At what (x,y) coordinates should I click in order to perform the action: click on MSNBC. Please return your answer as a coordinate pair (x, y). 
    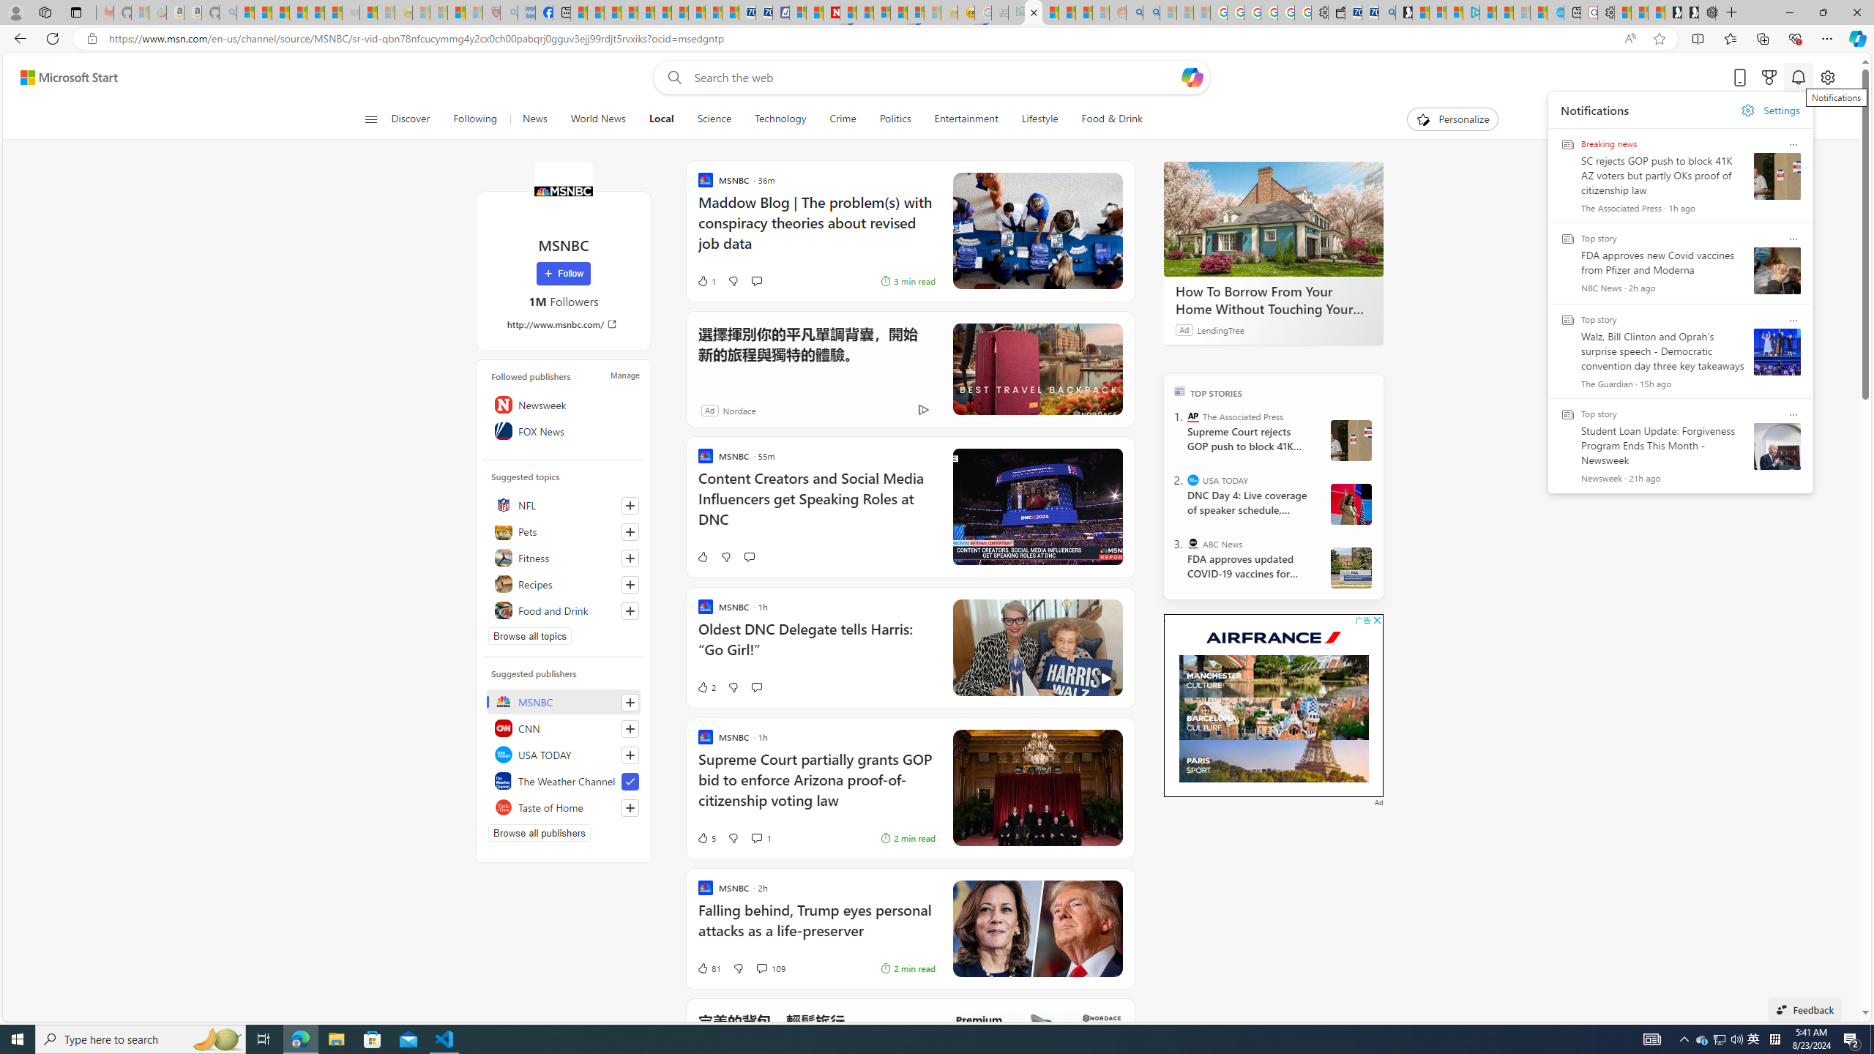
    Looking at the image, I should click on (564, 701).